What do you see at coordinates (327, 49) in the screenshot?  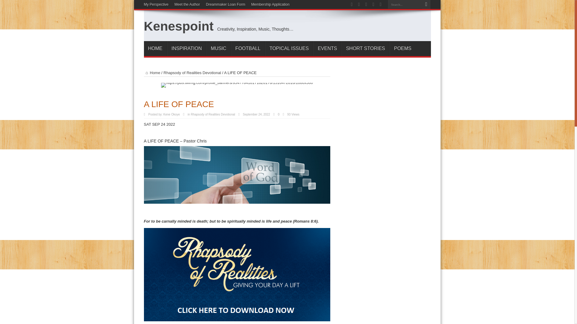 I see `EVENTS` at bounding box center [327, 49].